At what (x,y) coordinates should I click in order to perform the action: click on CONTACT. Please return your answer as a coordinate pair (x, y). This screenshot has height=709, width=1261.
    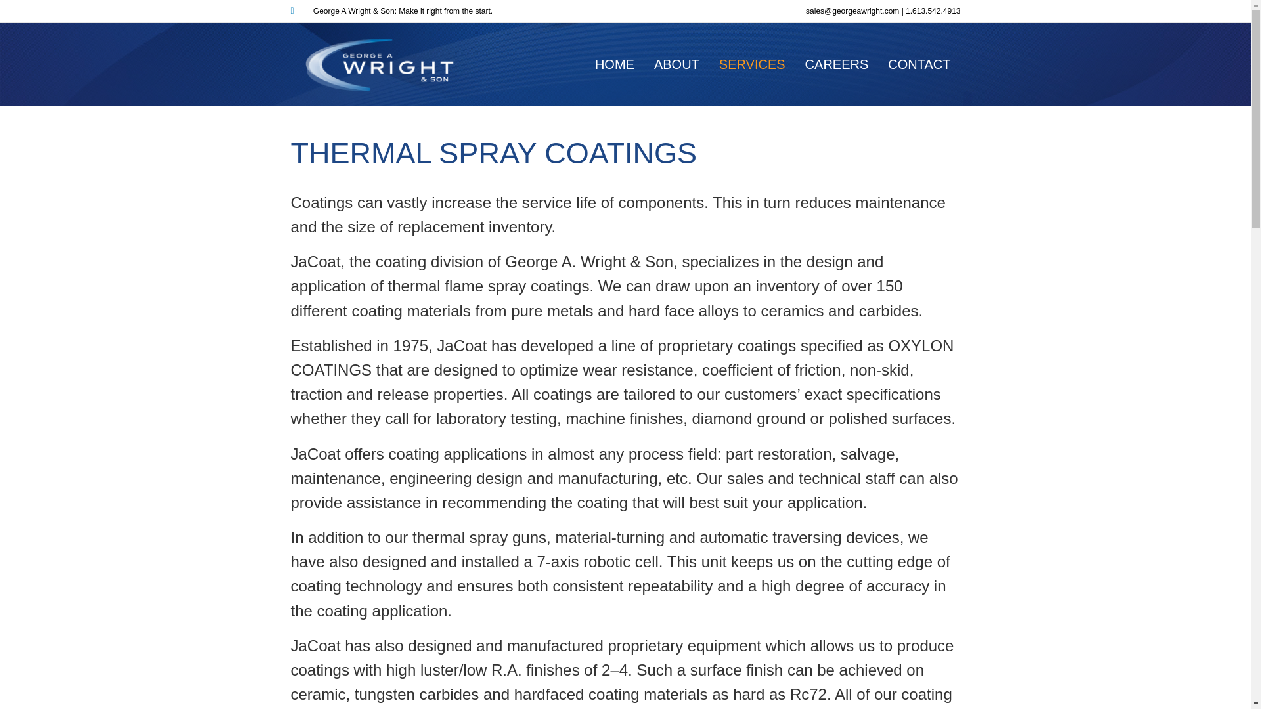
    Looking at the image, I should click on (918, 64).